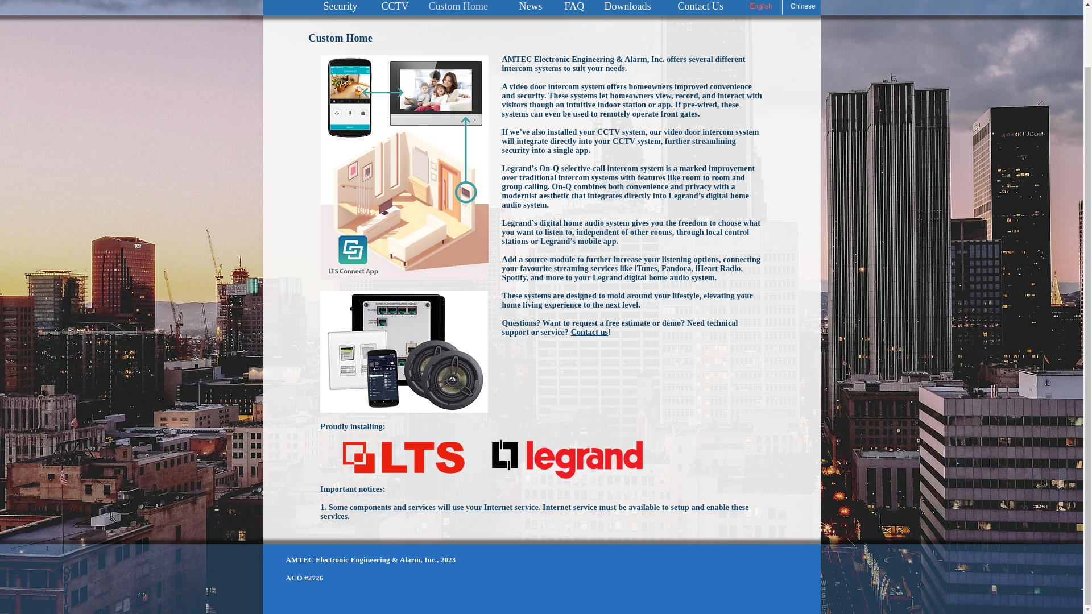  I want to click on Custom Home, so click(464, 5).